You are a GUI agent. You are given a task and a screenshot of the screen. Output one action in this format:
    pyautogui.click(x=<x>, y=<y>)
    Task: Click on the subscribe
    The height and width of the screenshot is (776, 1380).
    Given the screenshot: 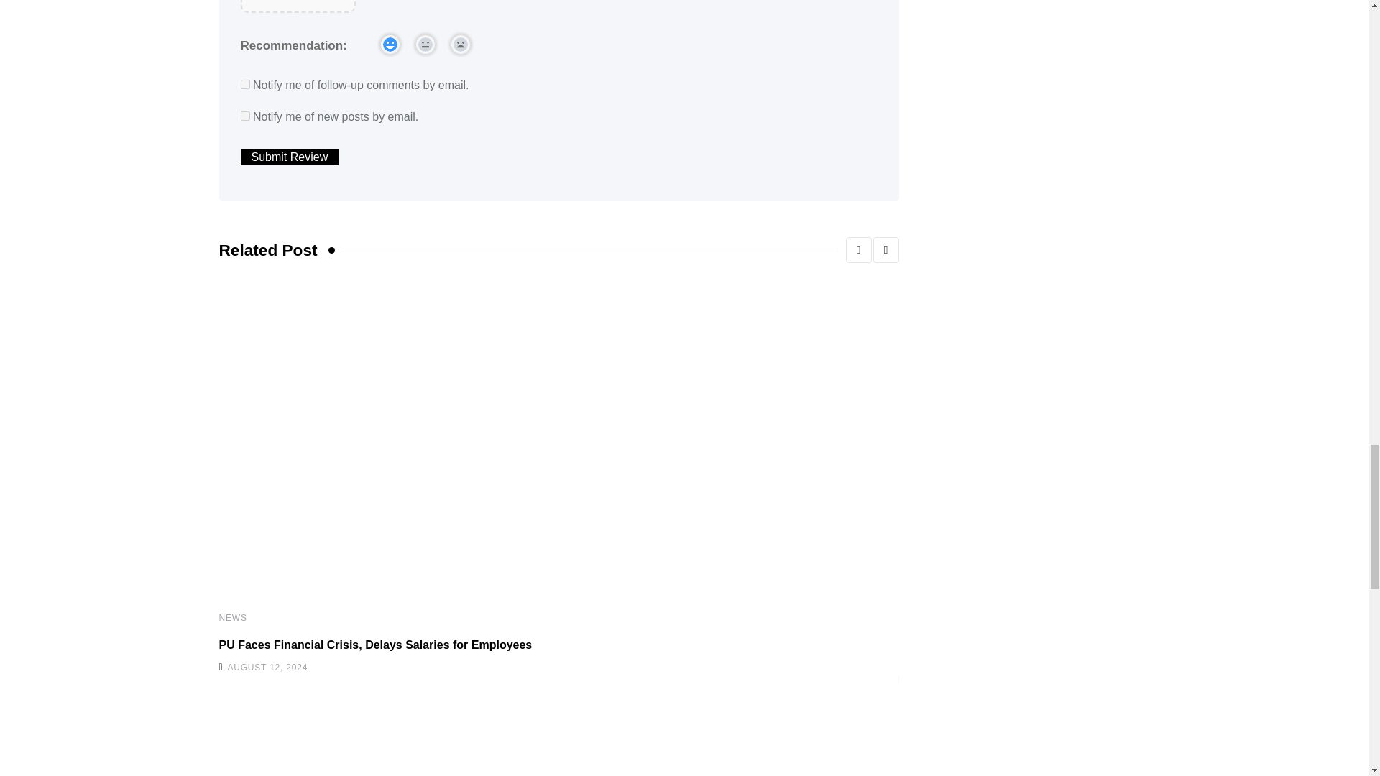 What is the action you would take?
    pyautogui.click(x=244, y=116)
    